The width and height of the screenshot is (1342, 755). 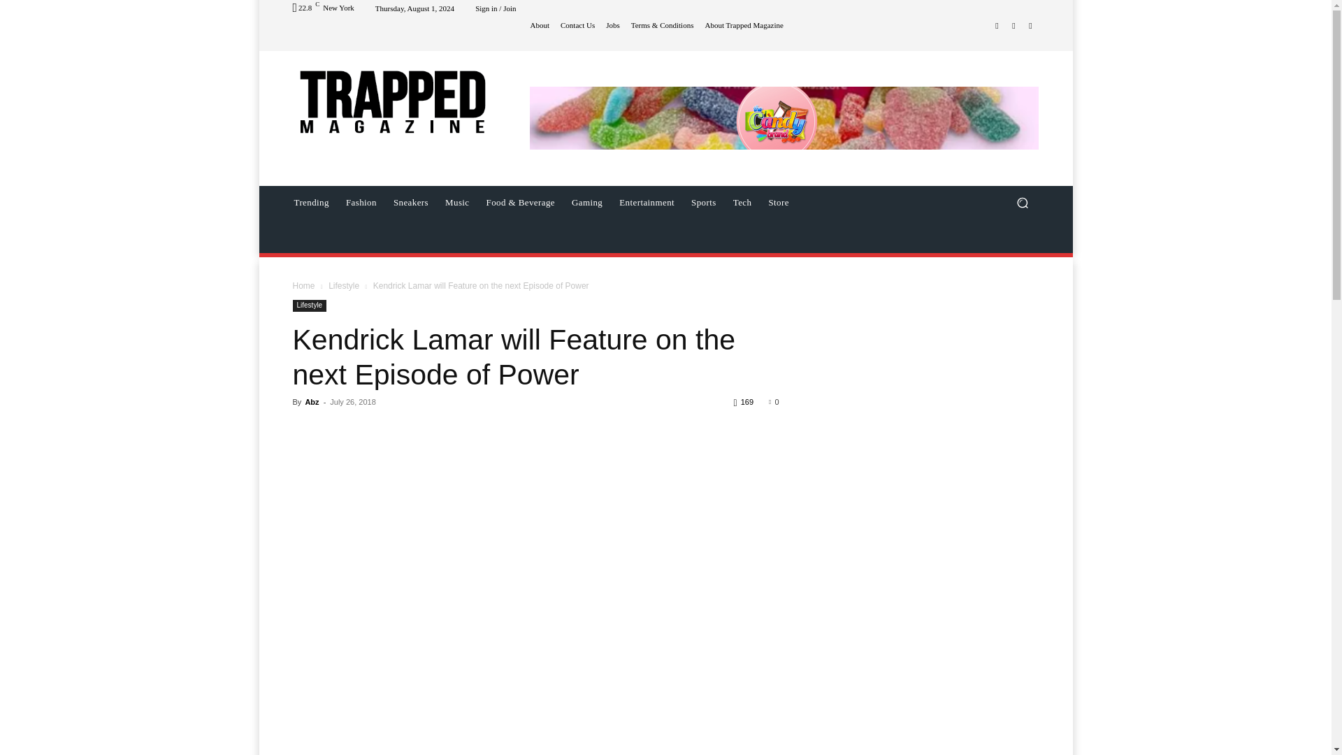 What do you see at coordinates (457, 203) in the screenshot?
I see `Music` at bounding box center [457, 203].